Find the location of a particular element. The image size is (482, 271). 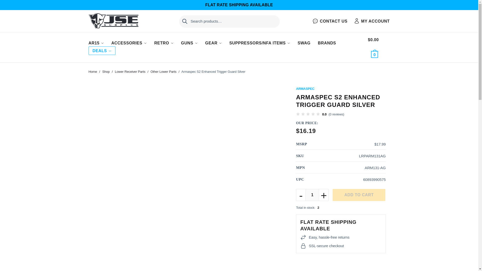

1 is located at coordinates (312, 195).